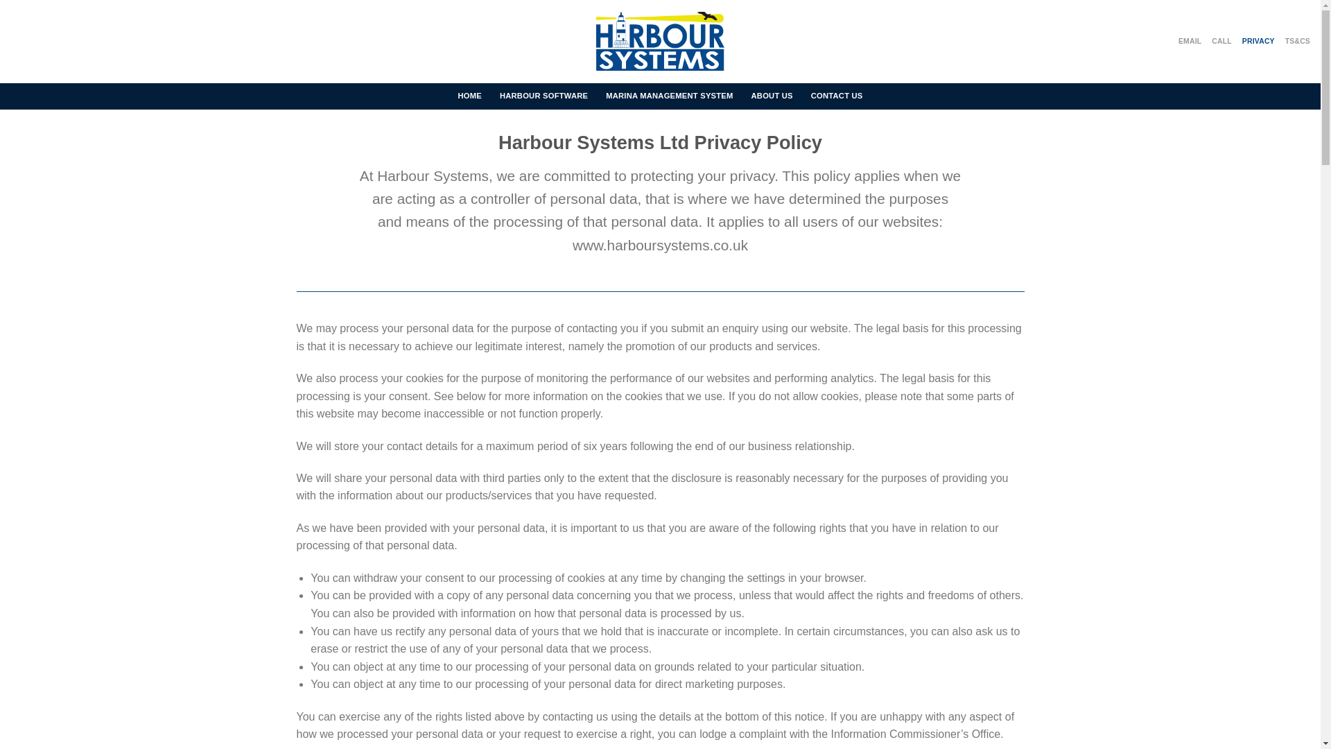 The height and width of the screenshot is (749, 1331). Describe the element at coordinates (543, 96) in the screenshot. I see `HARBOUR SOFTWARE` at that location.